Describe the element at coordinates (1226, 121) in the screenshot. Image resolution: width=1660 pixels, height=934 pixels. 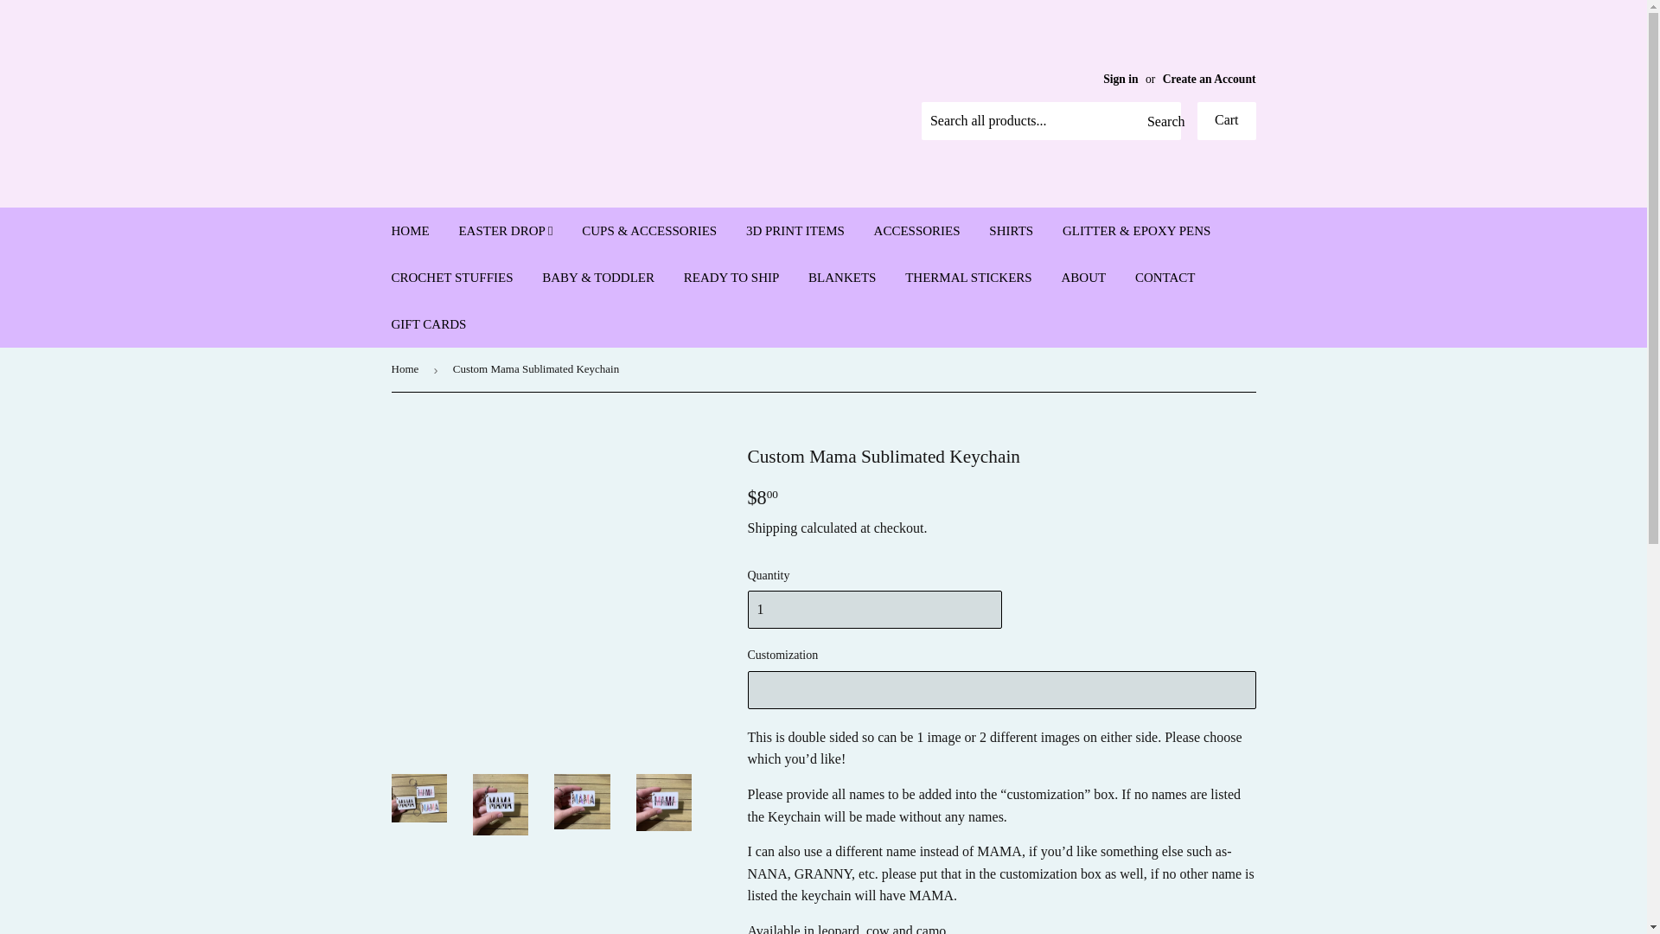
I see `Cart` at that location.